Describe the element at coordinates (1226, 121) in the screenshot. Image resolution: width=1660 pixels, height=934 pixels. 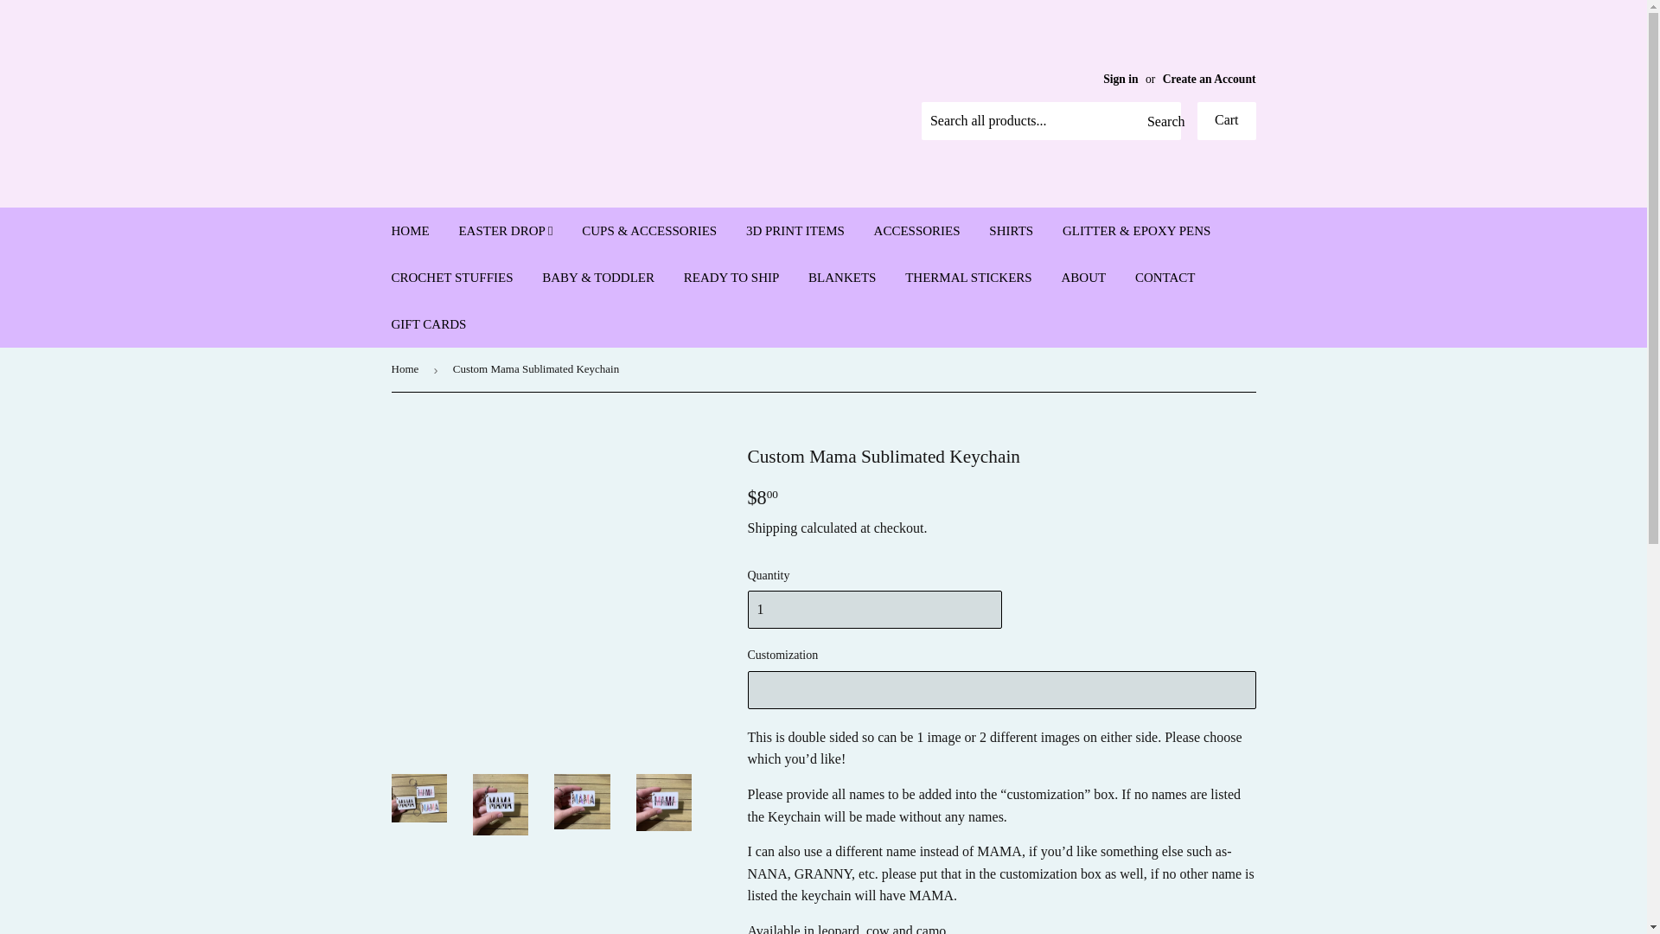
I see `Cart` at that location.